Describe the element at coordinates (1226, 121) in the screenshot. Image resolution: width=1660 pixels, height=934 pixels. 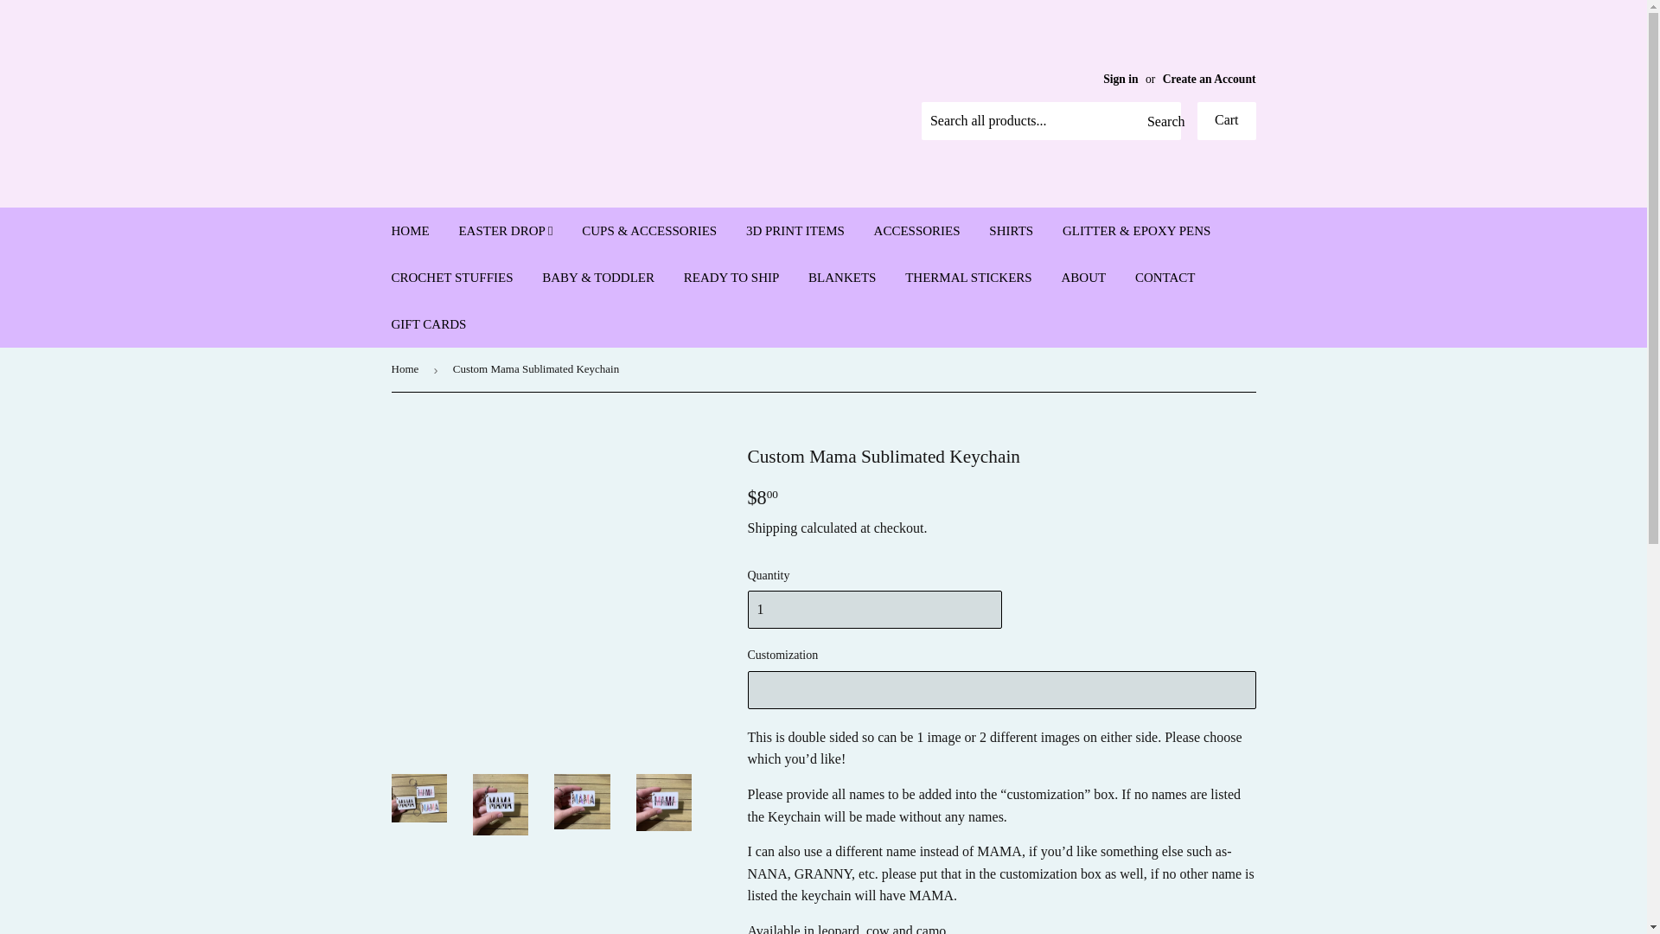
I see `Cart` at that location.